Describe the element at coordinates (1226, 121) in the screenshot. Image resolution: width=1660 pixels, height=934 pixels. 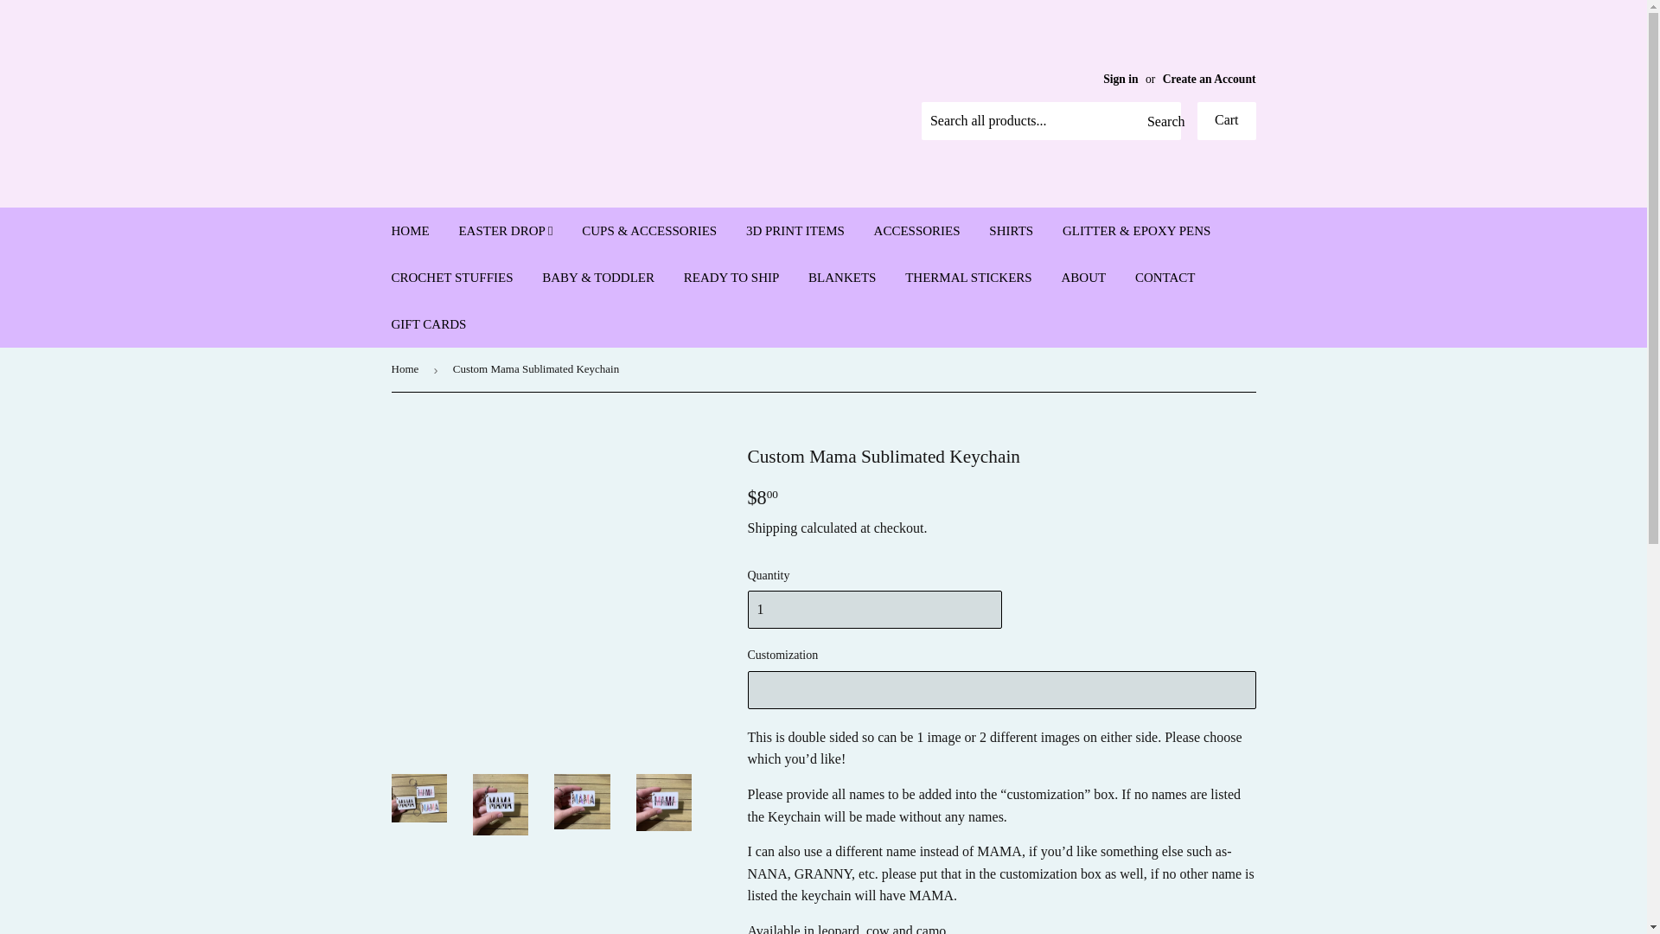
I see `Cart` at that location.